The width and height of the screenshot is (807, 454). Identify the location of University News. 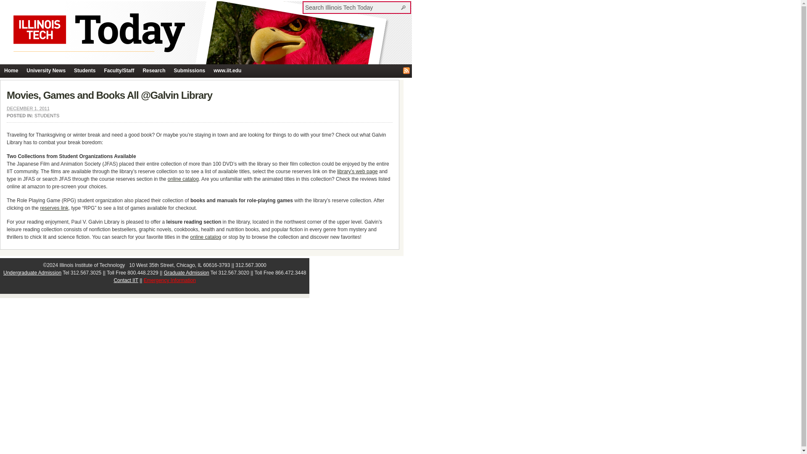
(46, 71).